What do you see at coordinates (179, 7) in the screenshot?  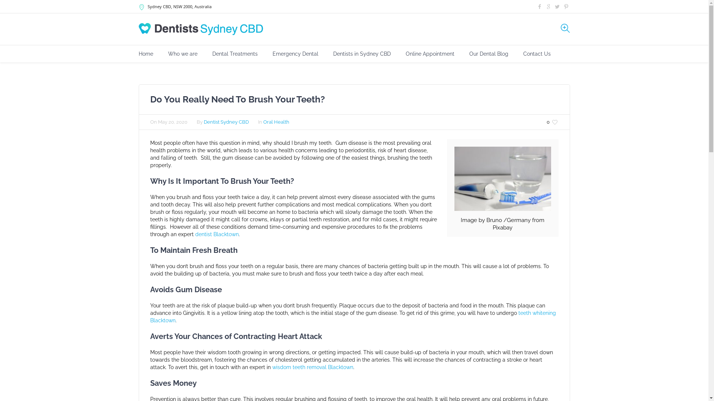 I see `Sydney CBD, NSW 2000, Australia` at bounding box center [179, 7].